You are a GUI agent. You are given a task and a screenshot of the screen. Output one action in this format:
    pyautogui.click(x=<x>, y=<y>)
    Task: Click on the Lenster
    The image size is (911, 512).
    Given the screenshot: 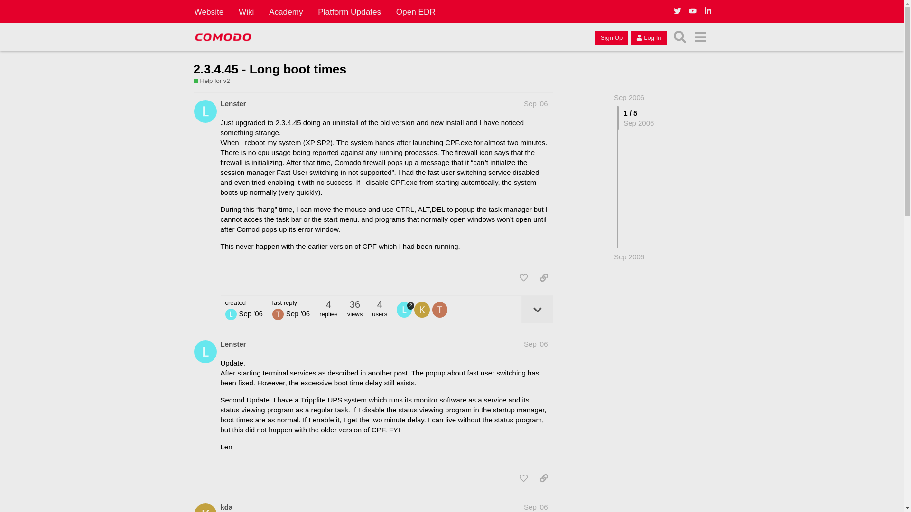 What is the action you would take?
    pyautogui.click(x=233, y=103)
    